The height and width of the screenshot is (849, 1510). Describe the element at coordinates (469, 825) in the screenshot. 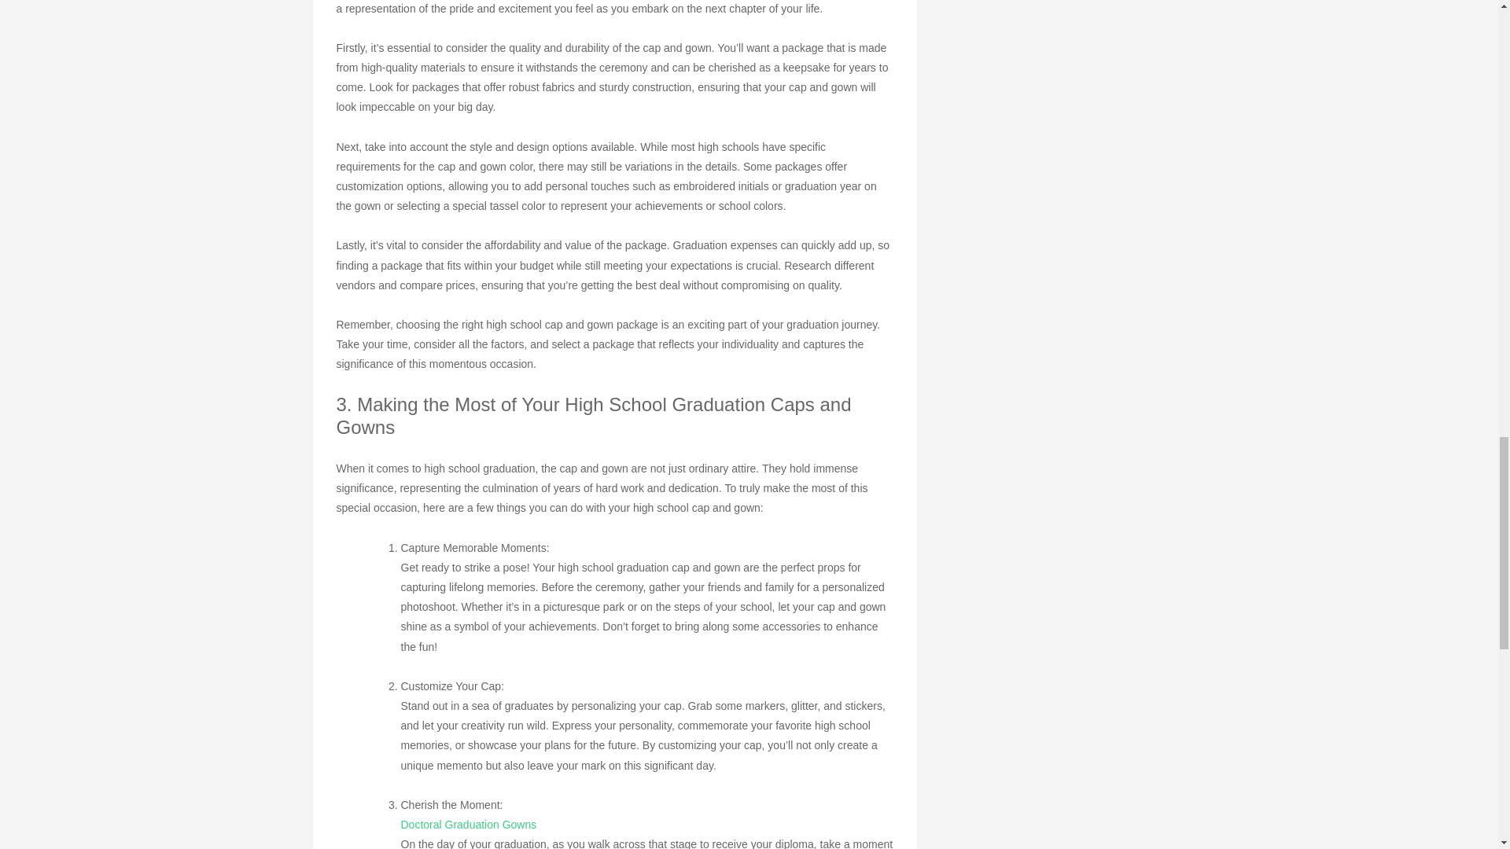

I see `Doctoral Graduation Gowns` at that location.